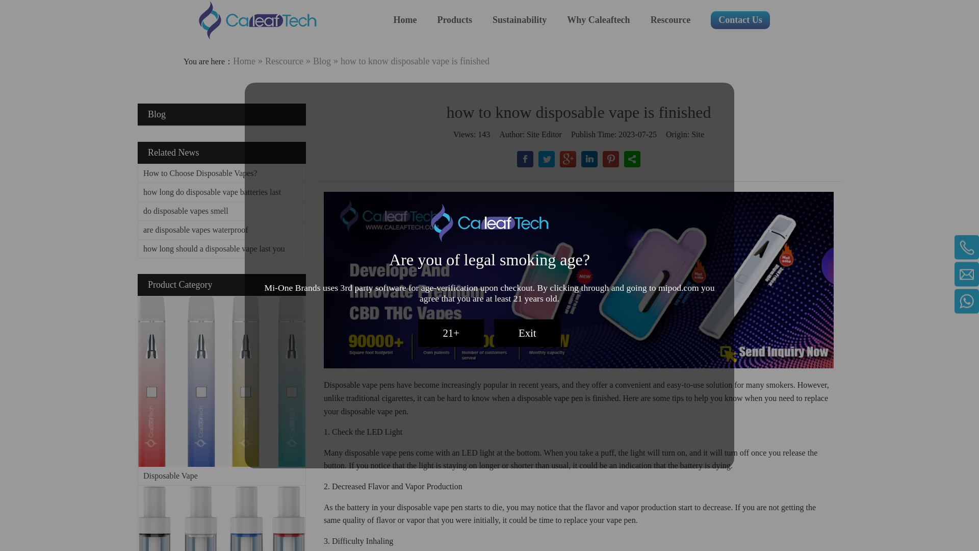  What do you see at coordinates (598, 20) in the screenshot?
I see `Why Caleaftech` at bounding box center [598, 20].